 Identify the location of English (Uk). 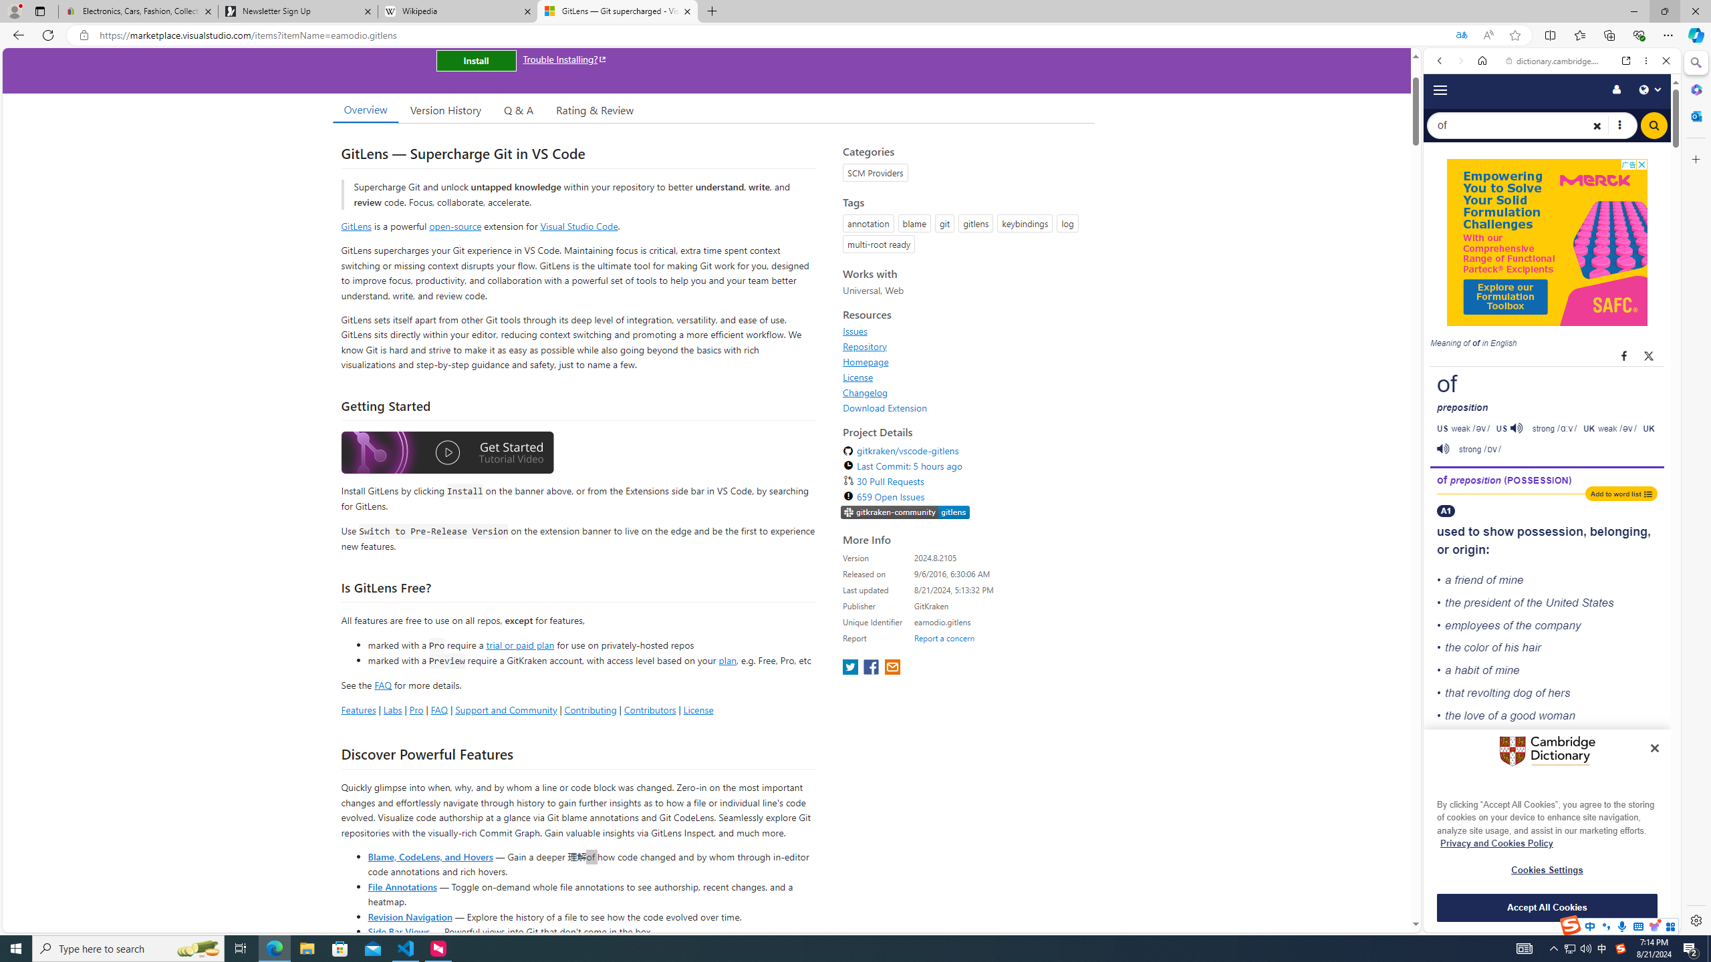
(1552, 416).